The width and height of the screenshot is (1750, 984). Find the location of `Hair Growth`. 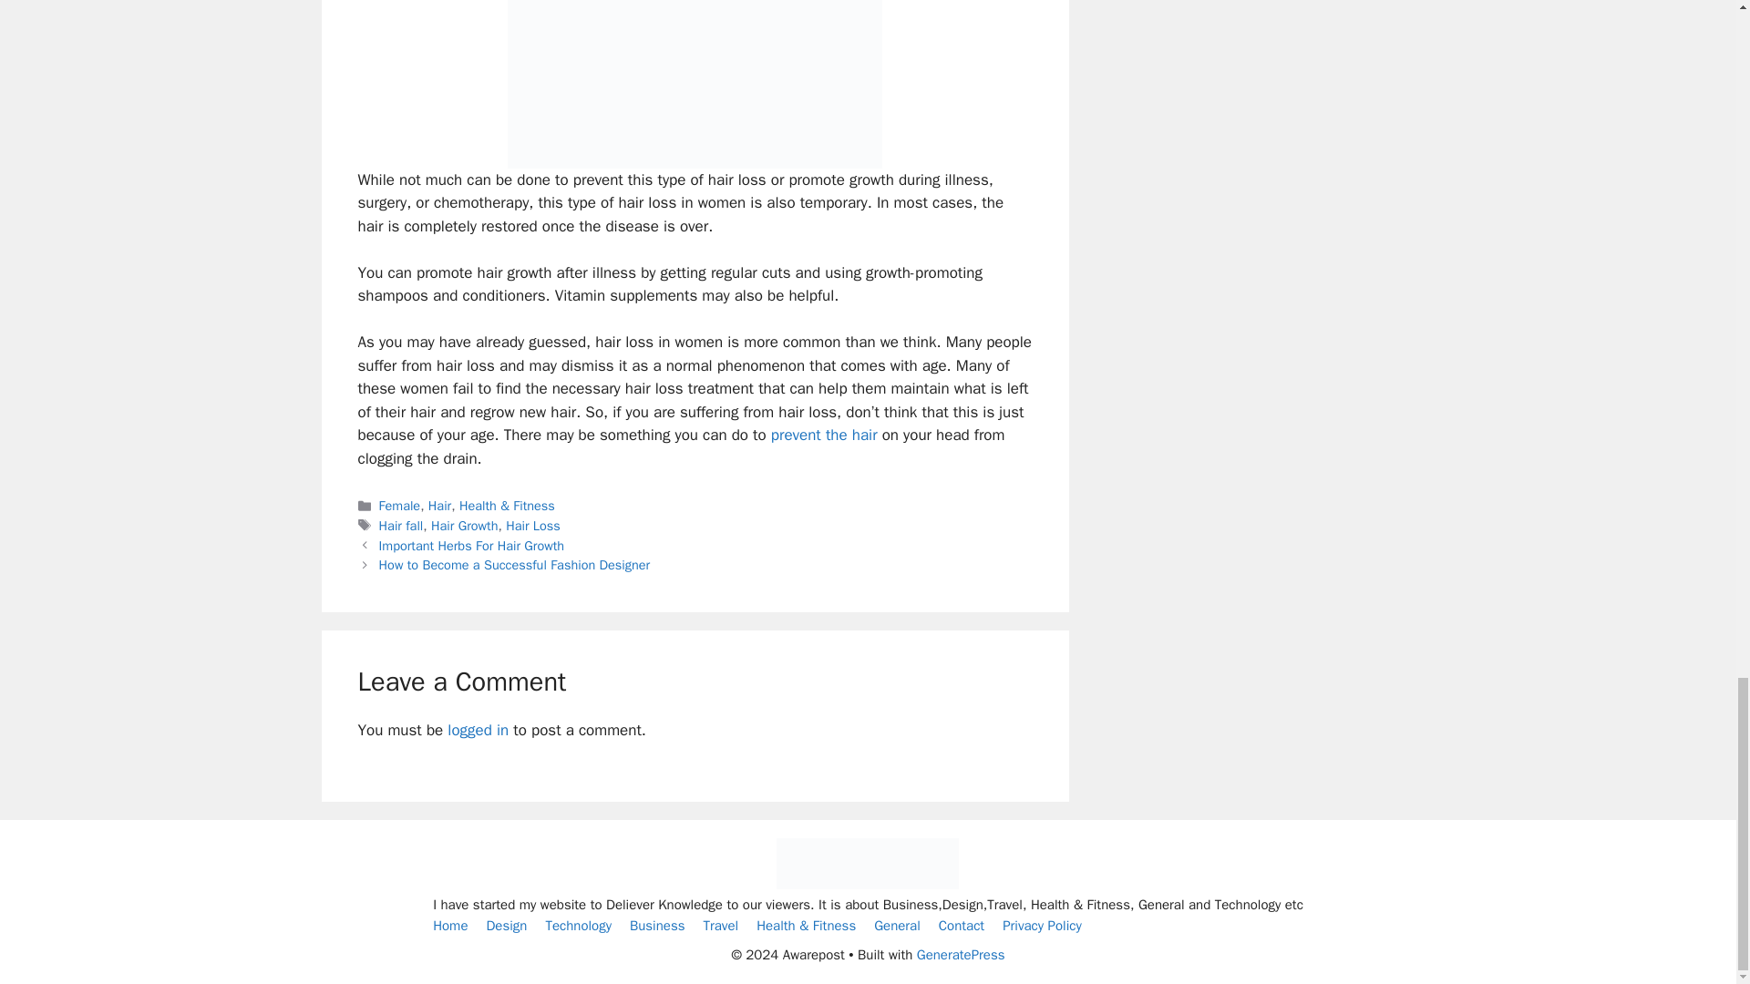

Hair Growth is located at coordinates (465, 526).